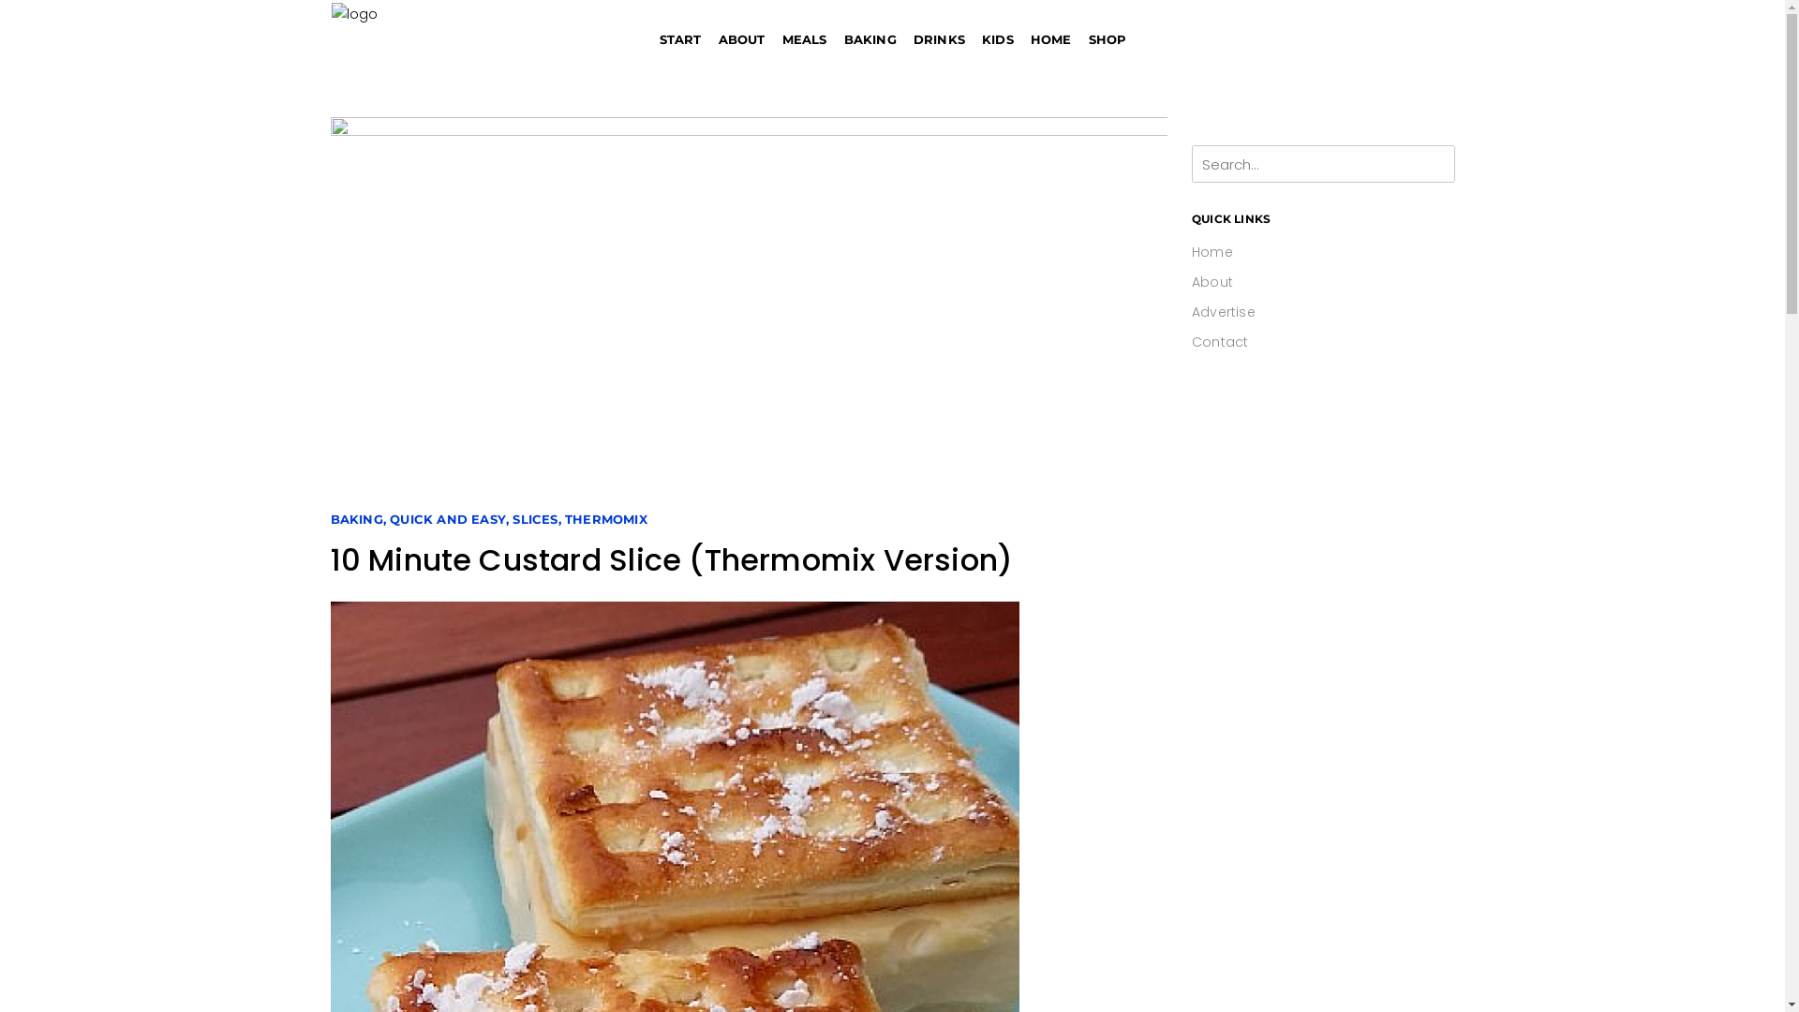  I want to click on THERMOMIX, so click(606, 519).